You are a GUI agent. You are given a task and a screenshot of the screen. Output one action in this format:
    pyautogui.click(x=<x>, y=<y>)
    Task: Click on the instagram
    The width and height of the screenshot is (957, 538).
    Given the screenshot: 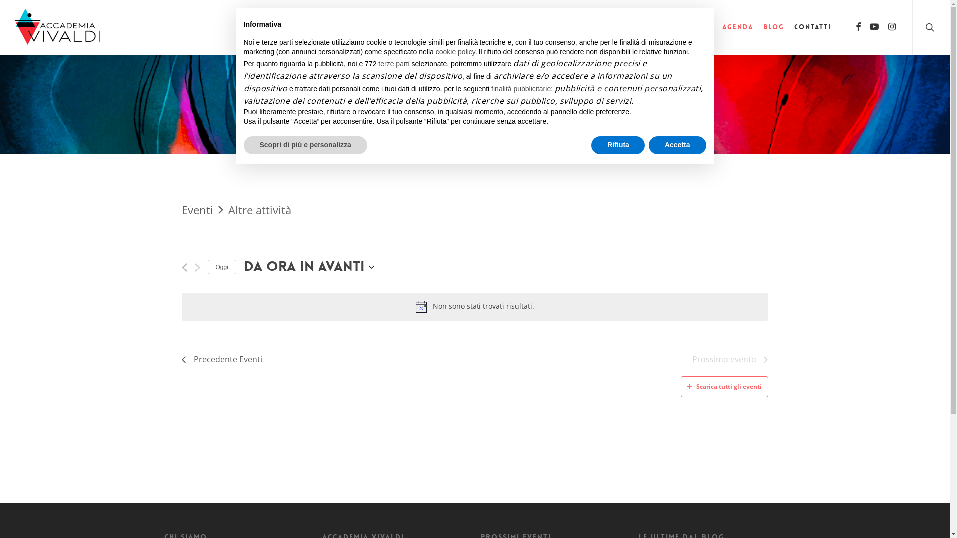 What is the action you would take?
    pyautogui.click(x=892, y=27)
    